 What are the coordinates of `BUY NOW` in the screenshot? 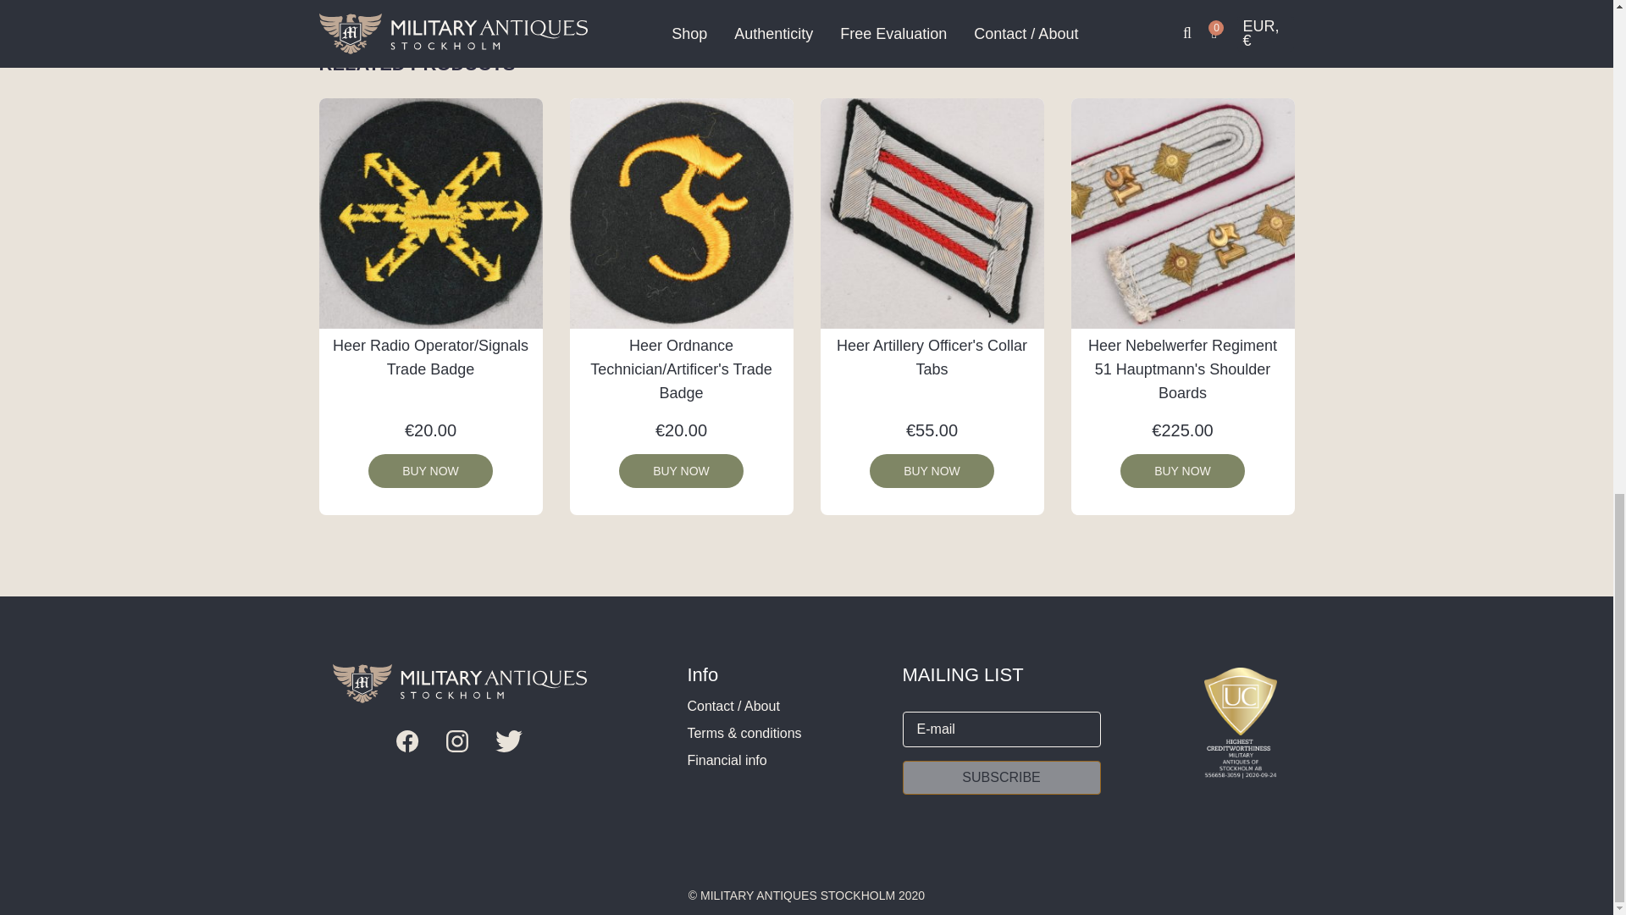 It's located at (430, 470).